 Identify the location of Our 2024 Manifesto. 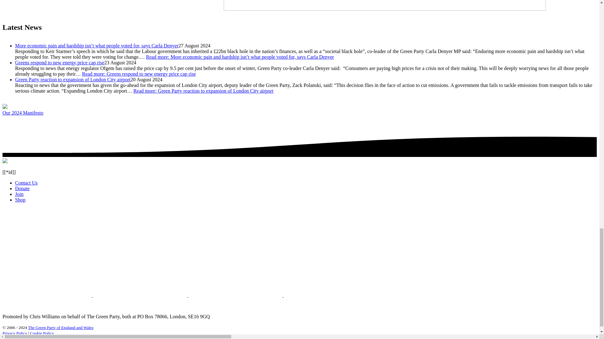
(23, 113).